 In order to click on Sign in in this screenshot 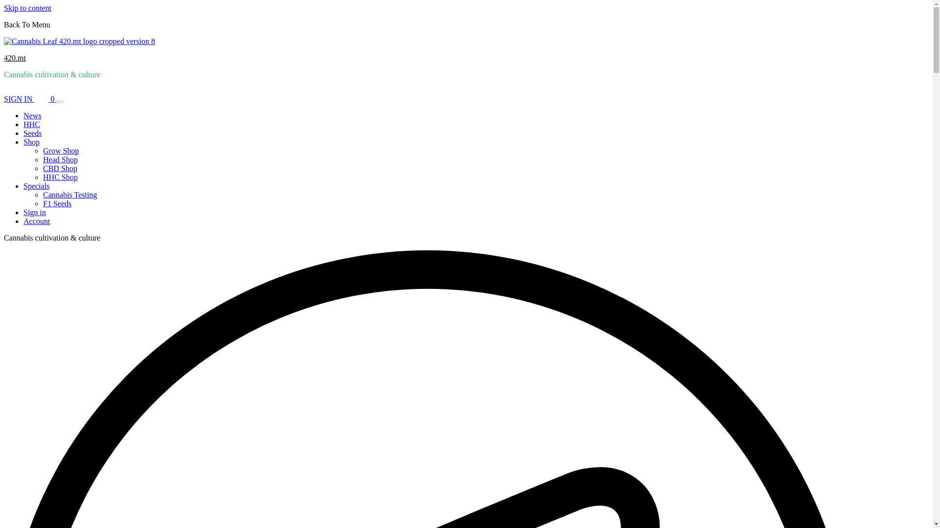, I will do `click(35, 212)`.